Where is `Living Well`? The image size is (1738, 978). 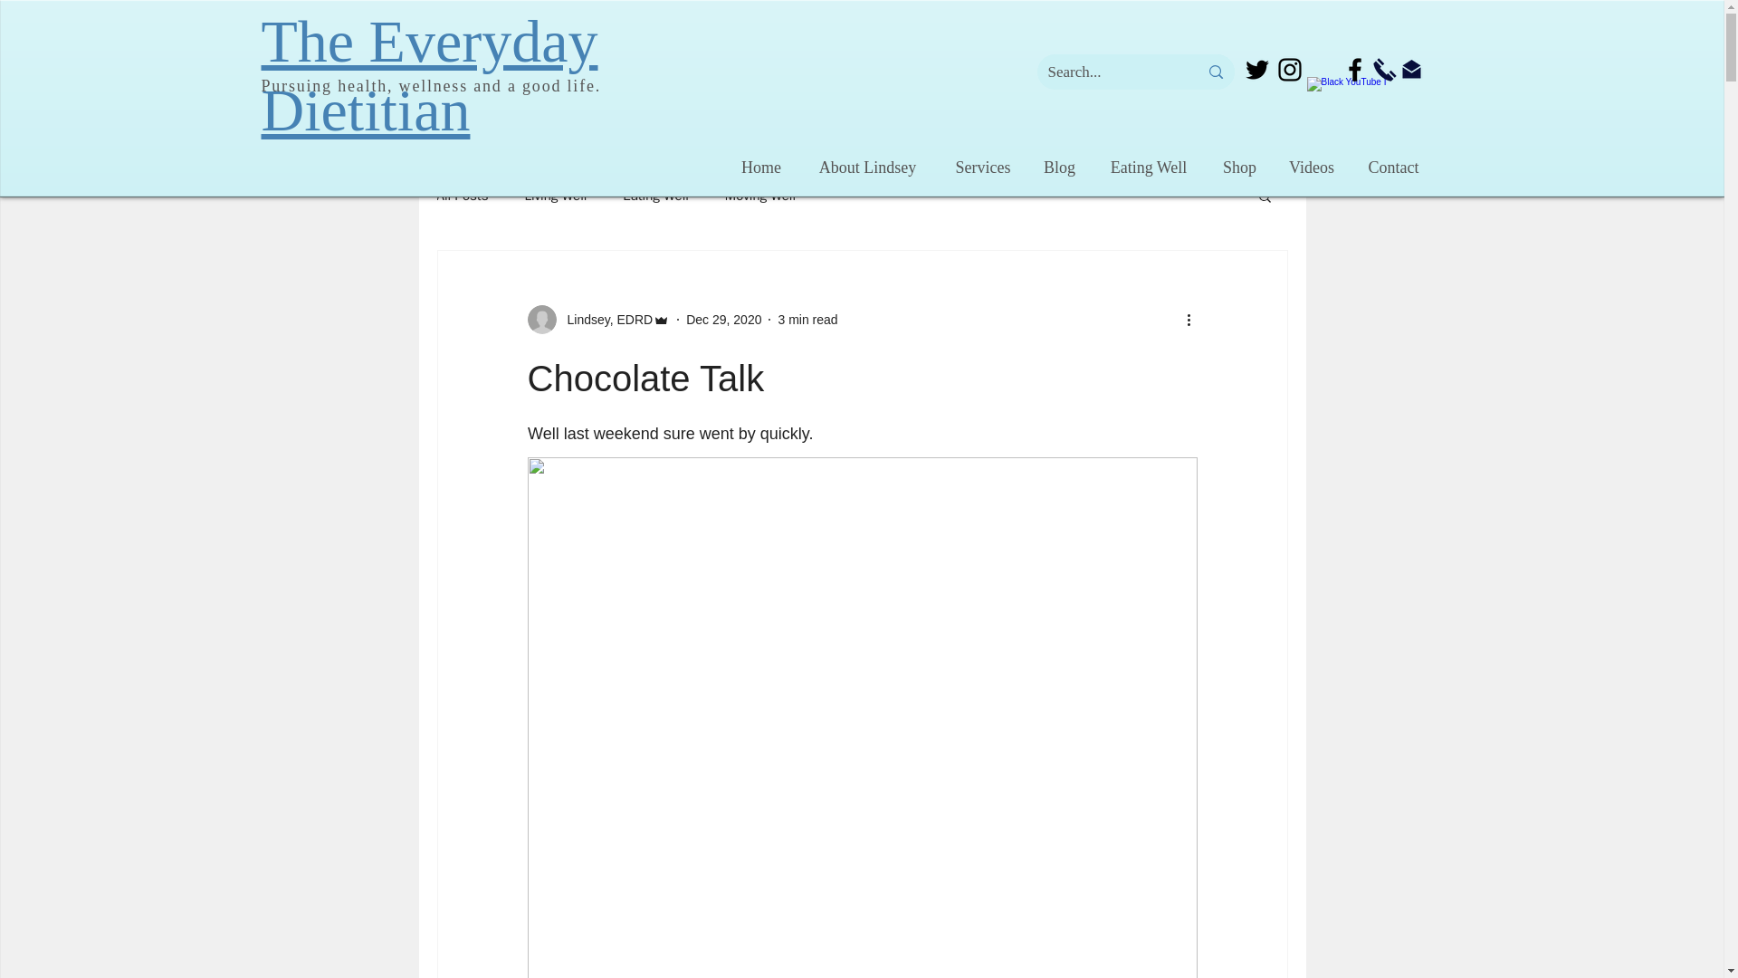 Living Well is located at coordinates (556, 195).